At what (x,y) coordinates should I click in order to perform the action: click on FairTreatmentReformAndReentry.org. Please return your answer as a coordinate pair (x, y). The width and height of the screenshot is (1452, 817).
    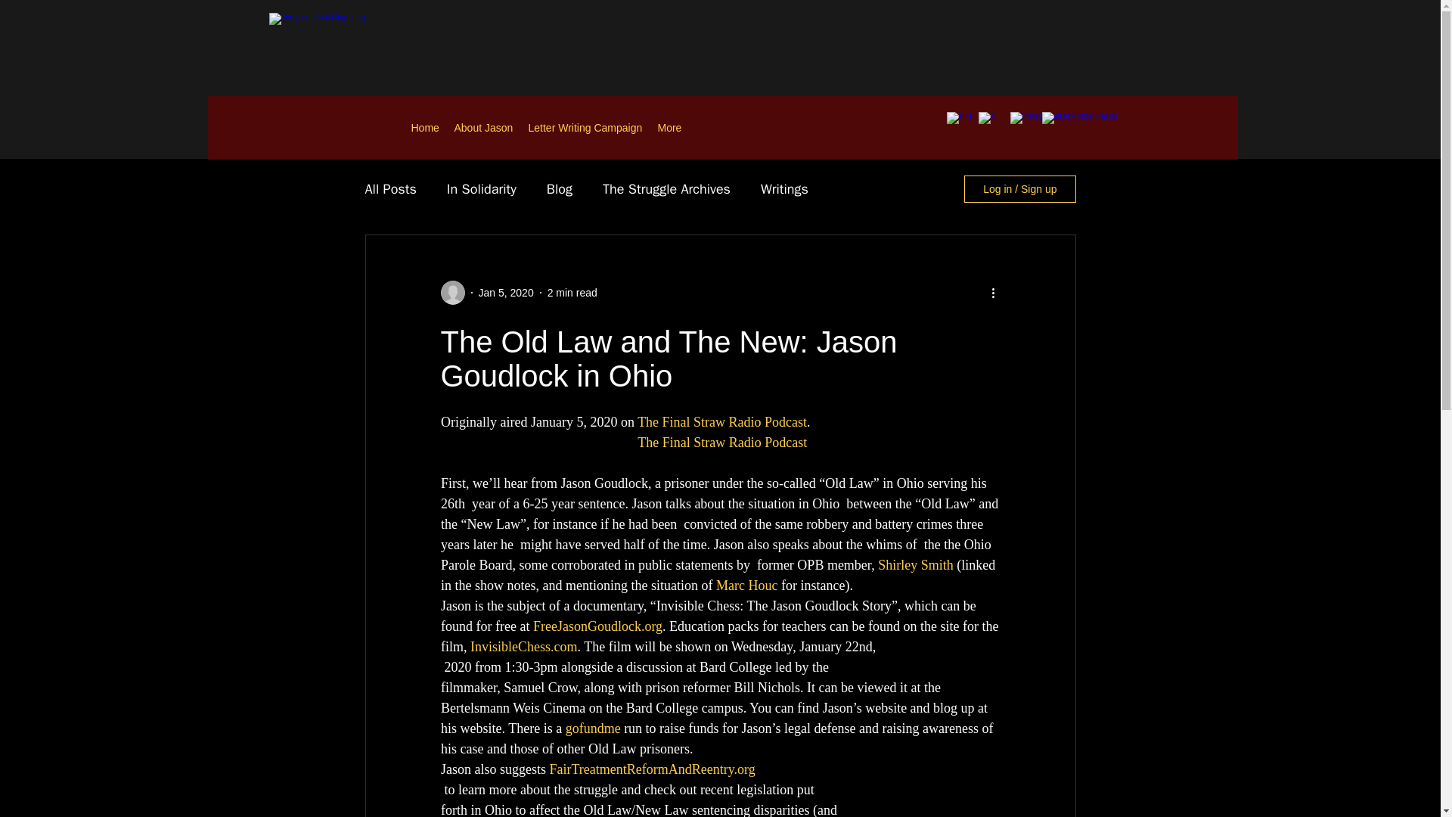
    Looking at the image, I should click on (652, 769).